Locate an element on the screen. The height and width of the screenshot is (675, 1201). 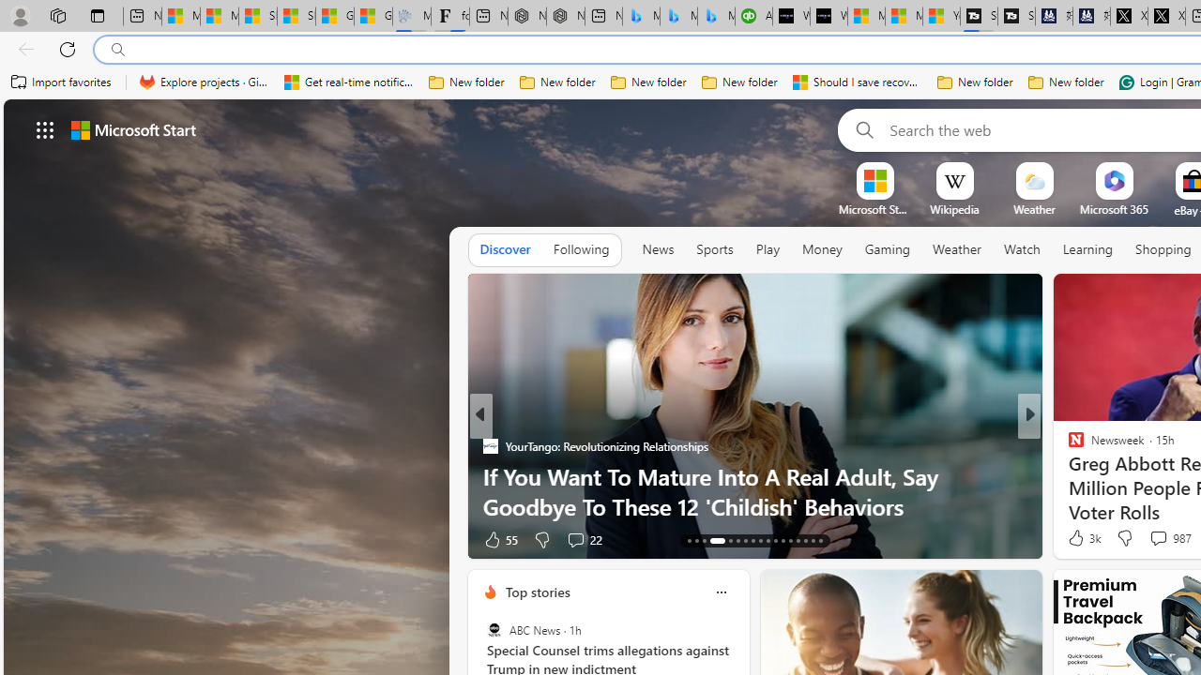
FOX News is located at coordinates (1068, 446).